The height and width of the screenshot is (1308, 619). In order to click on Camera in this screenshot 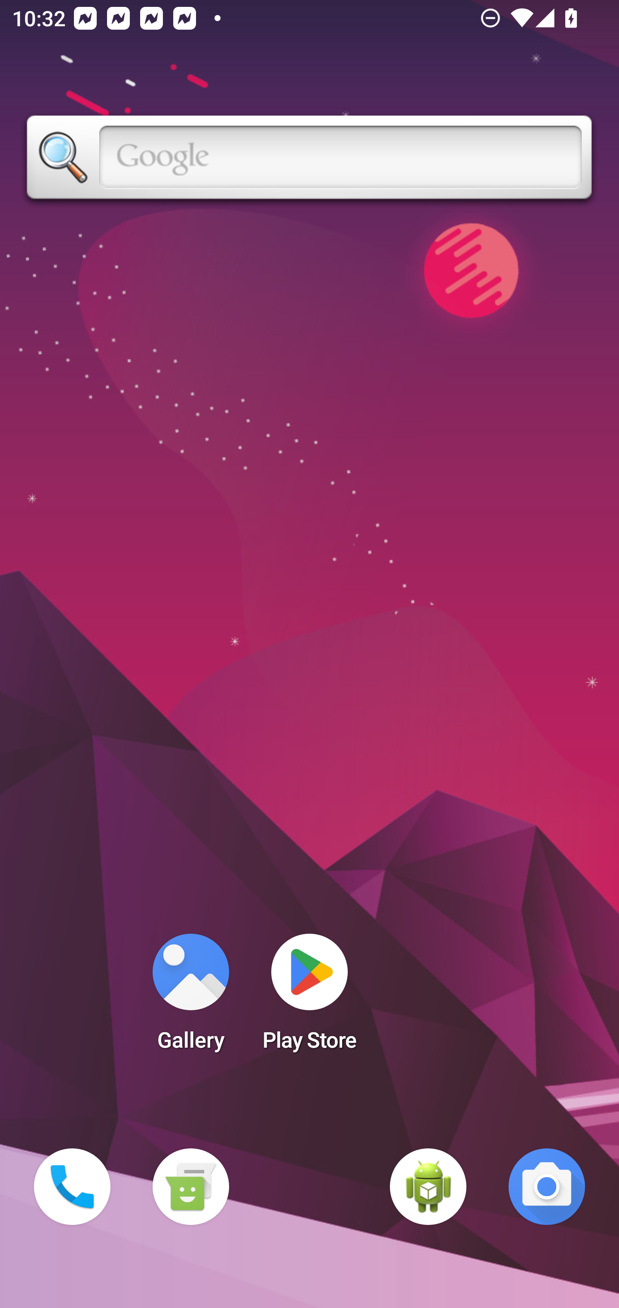, I will do `click(547, 1187)`.